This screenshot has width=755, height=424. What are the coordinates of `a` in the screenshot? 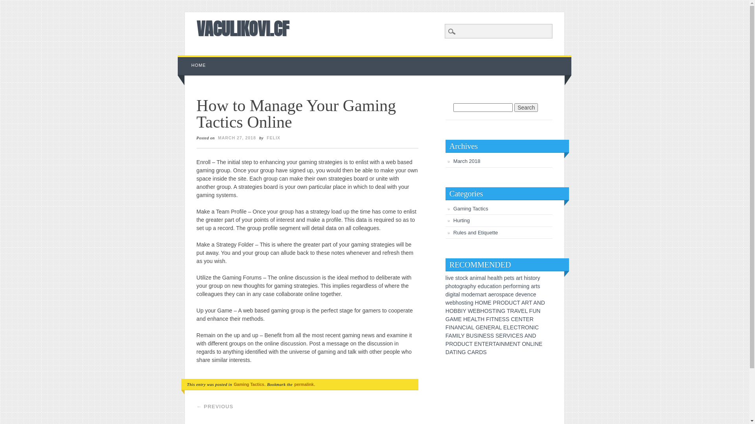 It's located at (506, 294).